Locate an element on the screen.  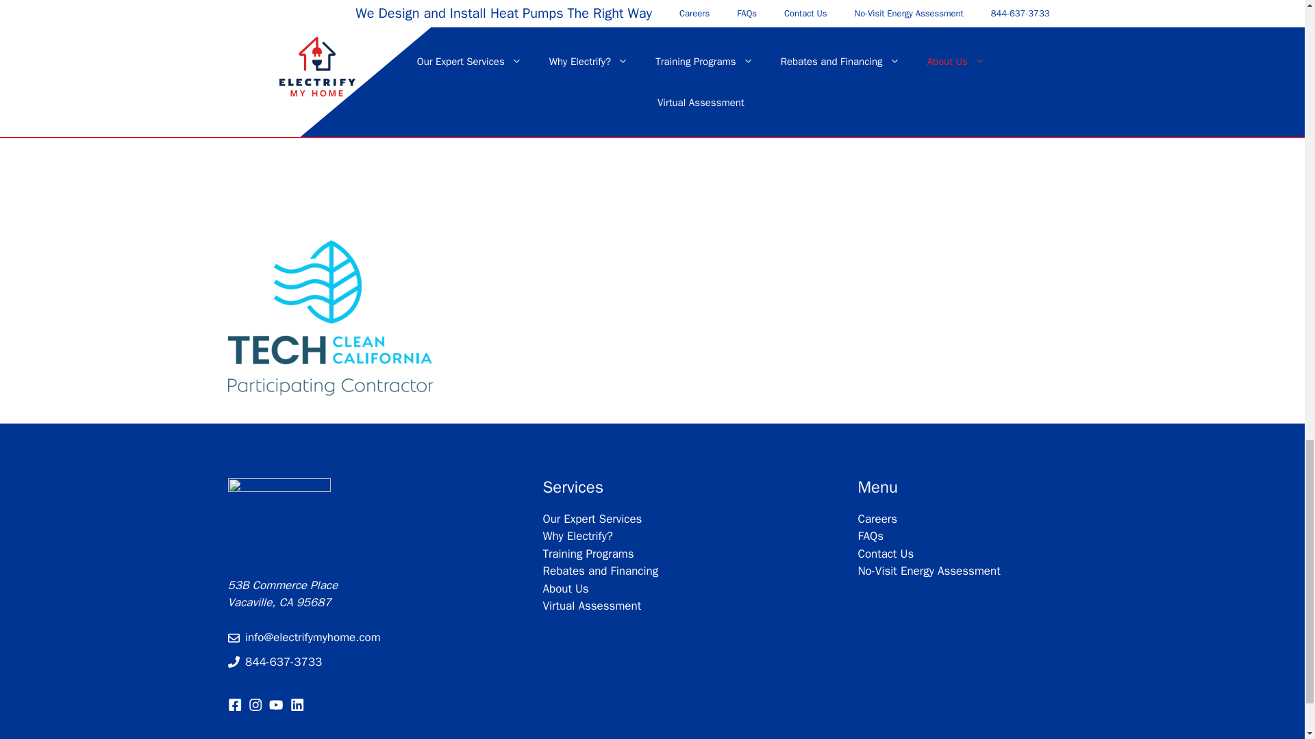
Tech-Clean-California-300x228-1.png is located at coordinates (330, 317).